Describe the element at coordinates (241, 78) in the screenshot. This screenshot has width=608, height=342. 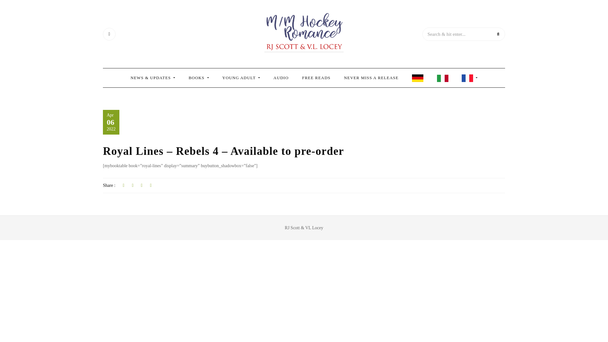
I see `YOUNG ADULT` at that location.